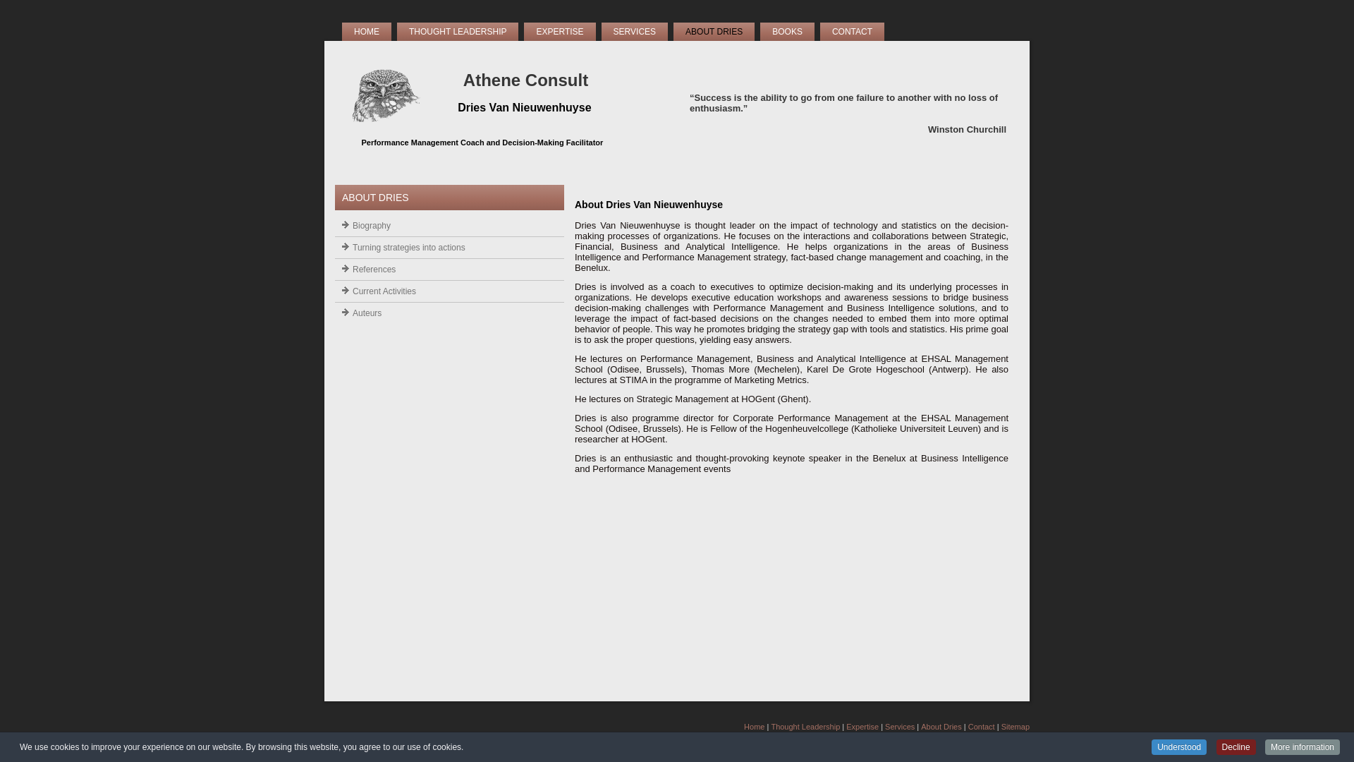 The image size is (1354, 762). Describe the element at coordinates (450, 270) in the screenshot. I see `References` at that location.